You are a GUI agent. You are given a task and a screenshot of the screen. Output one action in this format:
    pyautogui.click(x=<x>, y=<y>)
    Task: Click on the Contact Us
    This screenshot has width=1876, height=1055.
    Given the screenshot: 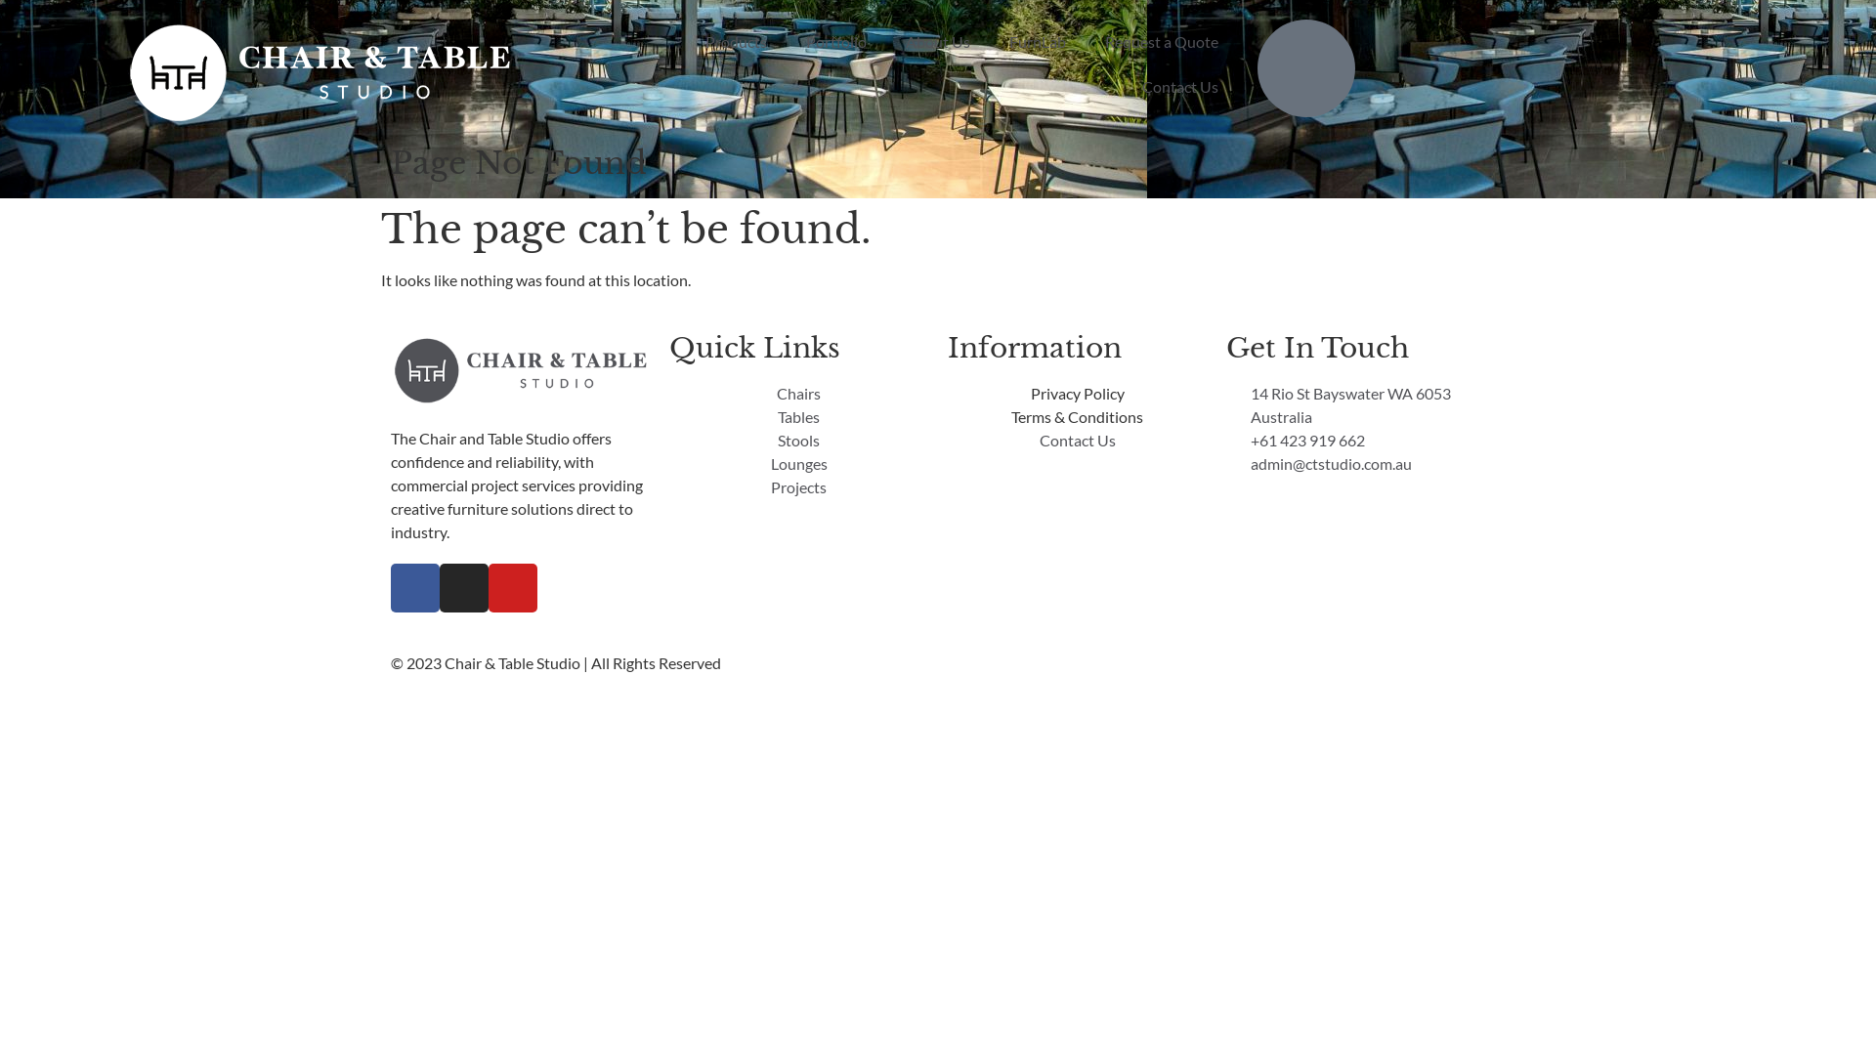 What is the action you would take?
    pyautogui.click(x=1077, y=441)
    